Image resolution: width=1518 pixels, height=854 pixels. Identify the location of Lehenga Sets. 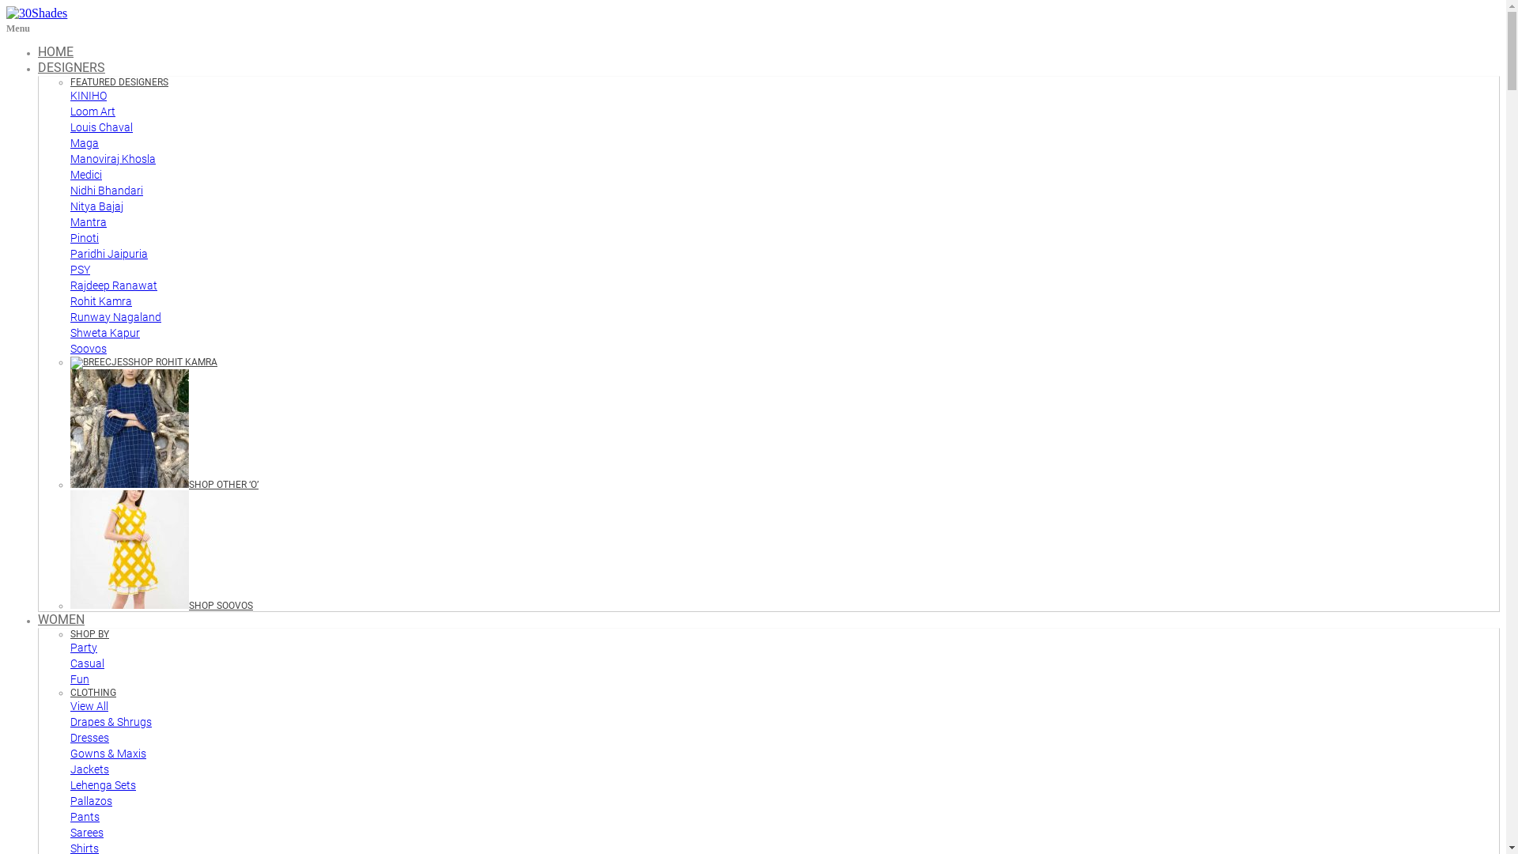
(103, 785).